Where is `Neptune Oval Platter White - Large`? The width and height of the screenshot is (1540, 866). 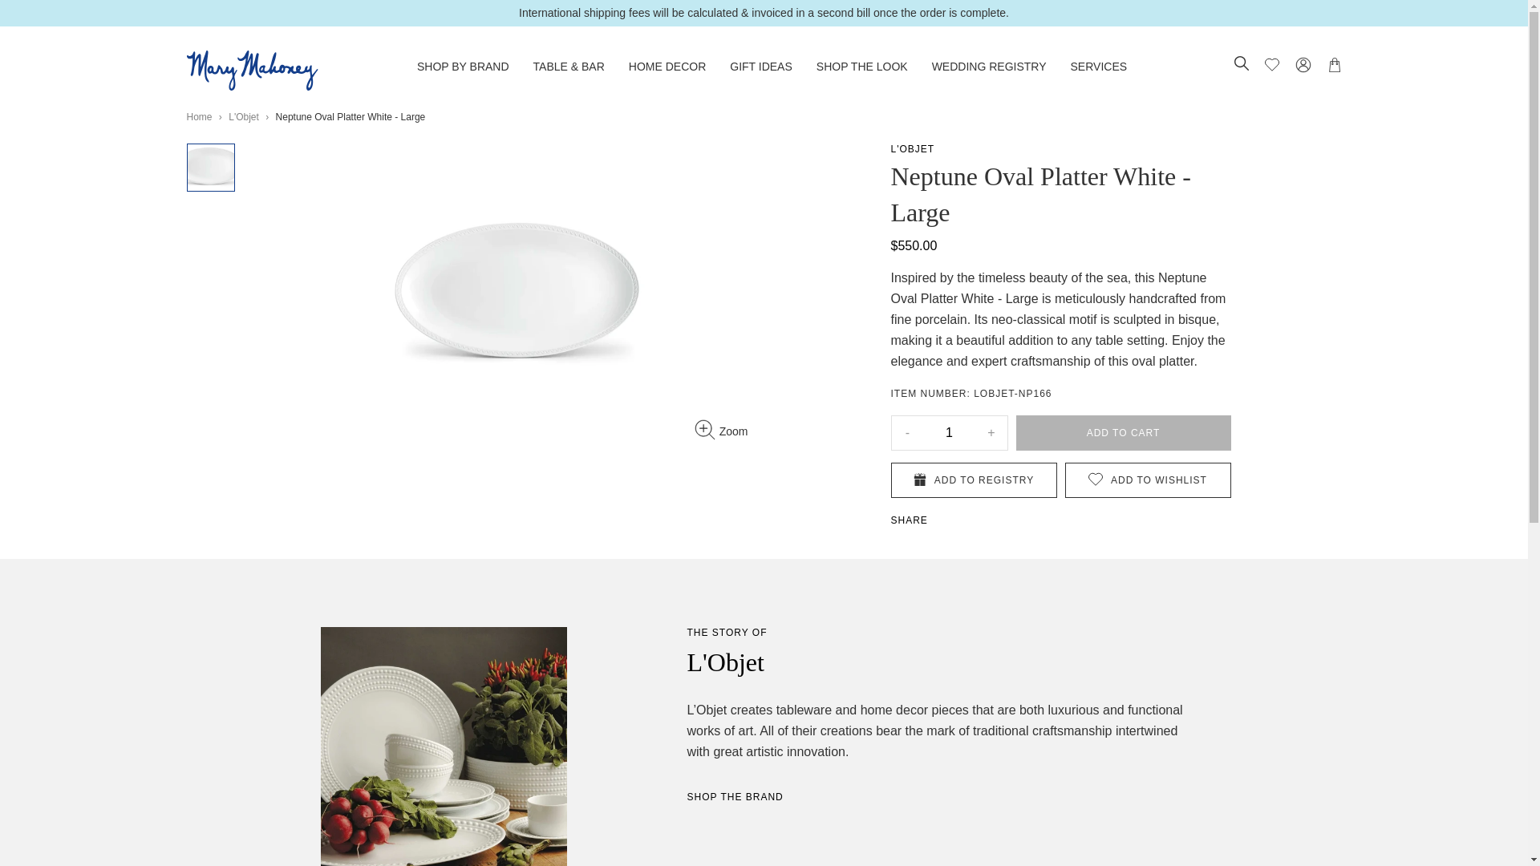
Neptune Oval Platter White - Large is located at coordinates (210, 167).